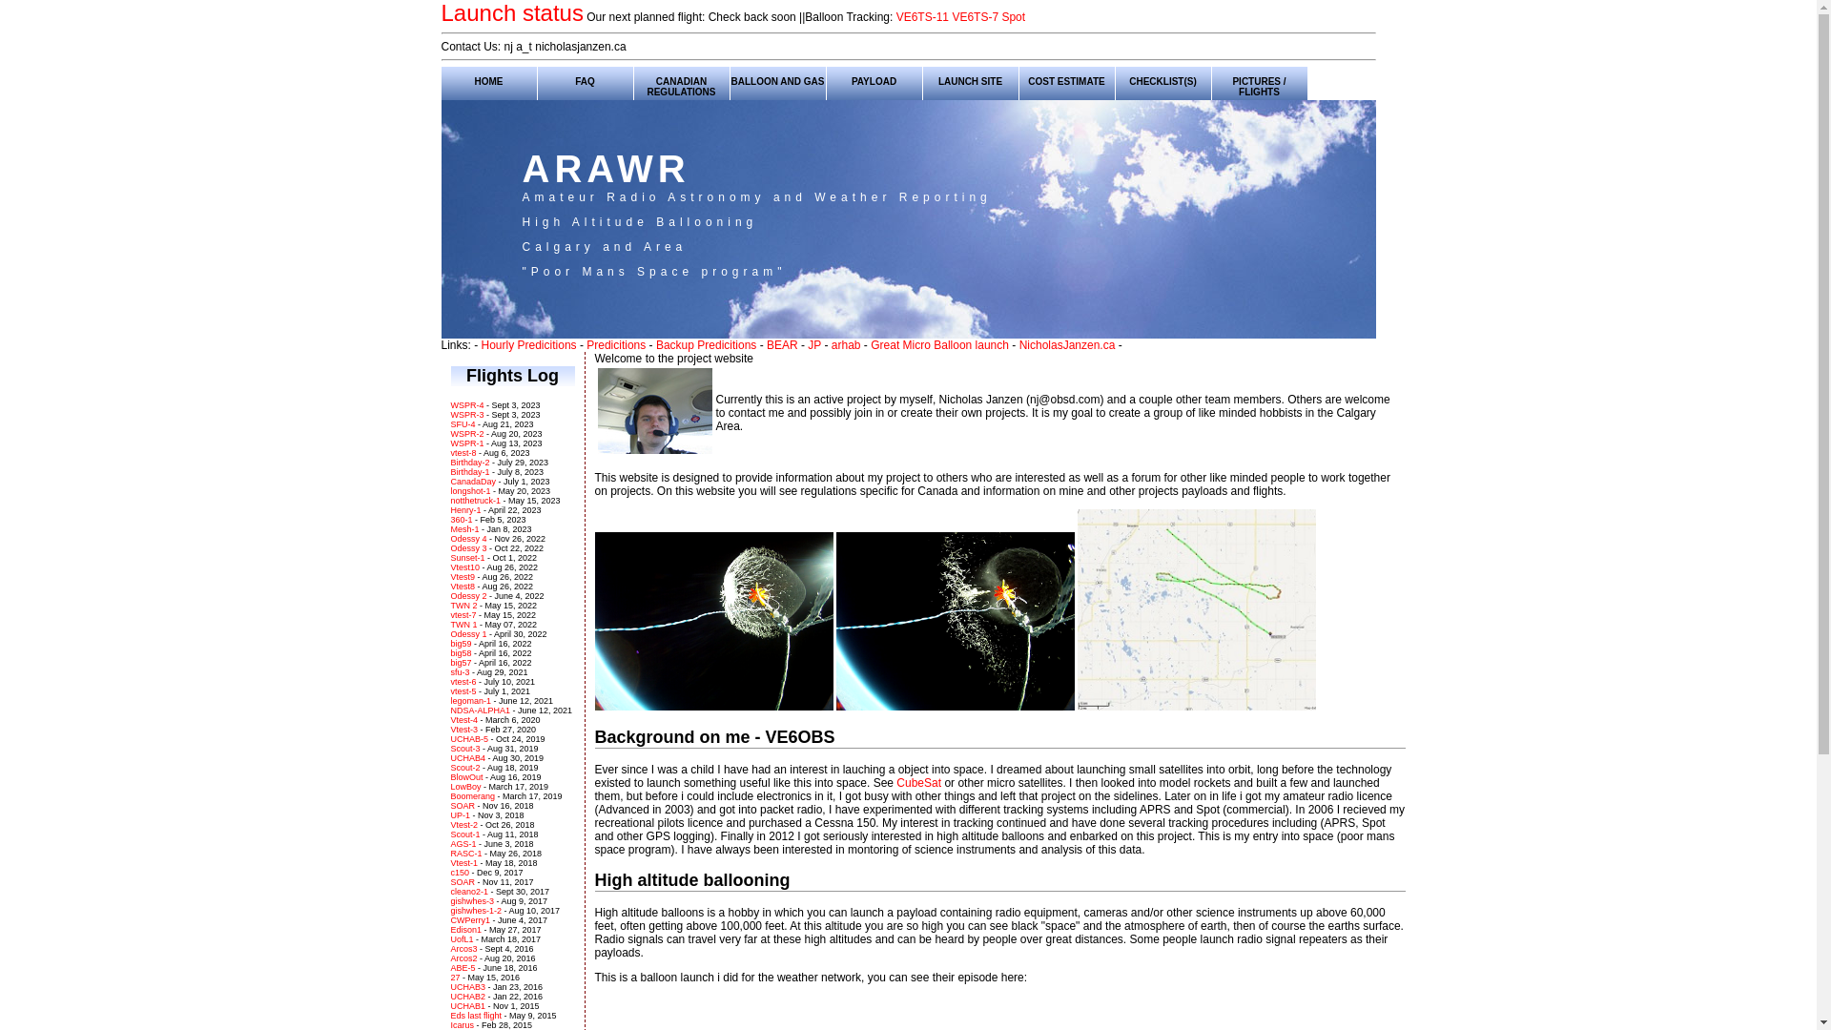 The height and width of the screenshot is (1030, 1831). What do you see at coordinates (465, 834) in the screenshot?
I see `Scout-1` at bounding box center [465, 834].